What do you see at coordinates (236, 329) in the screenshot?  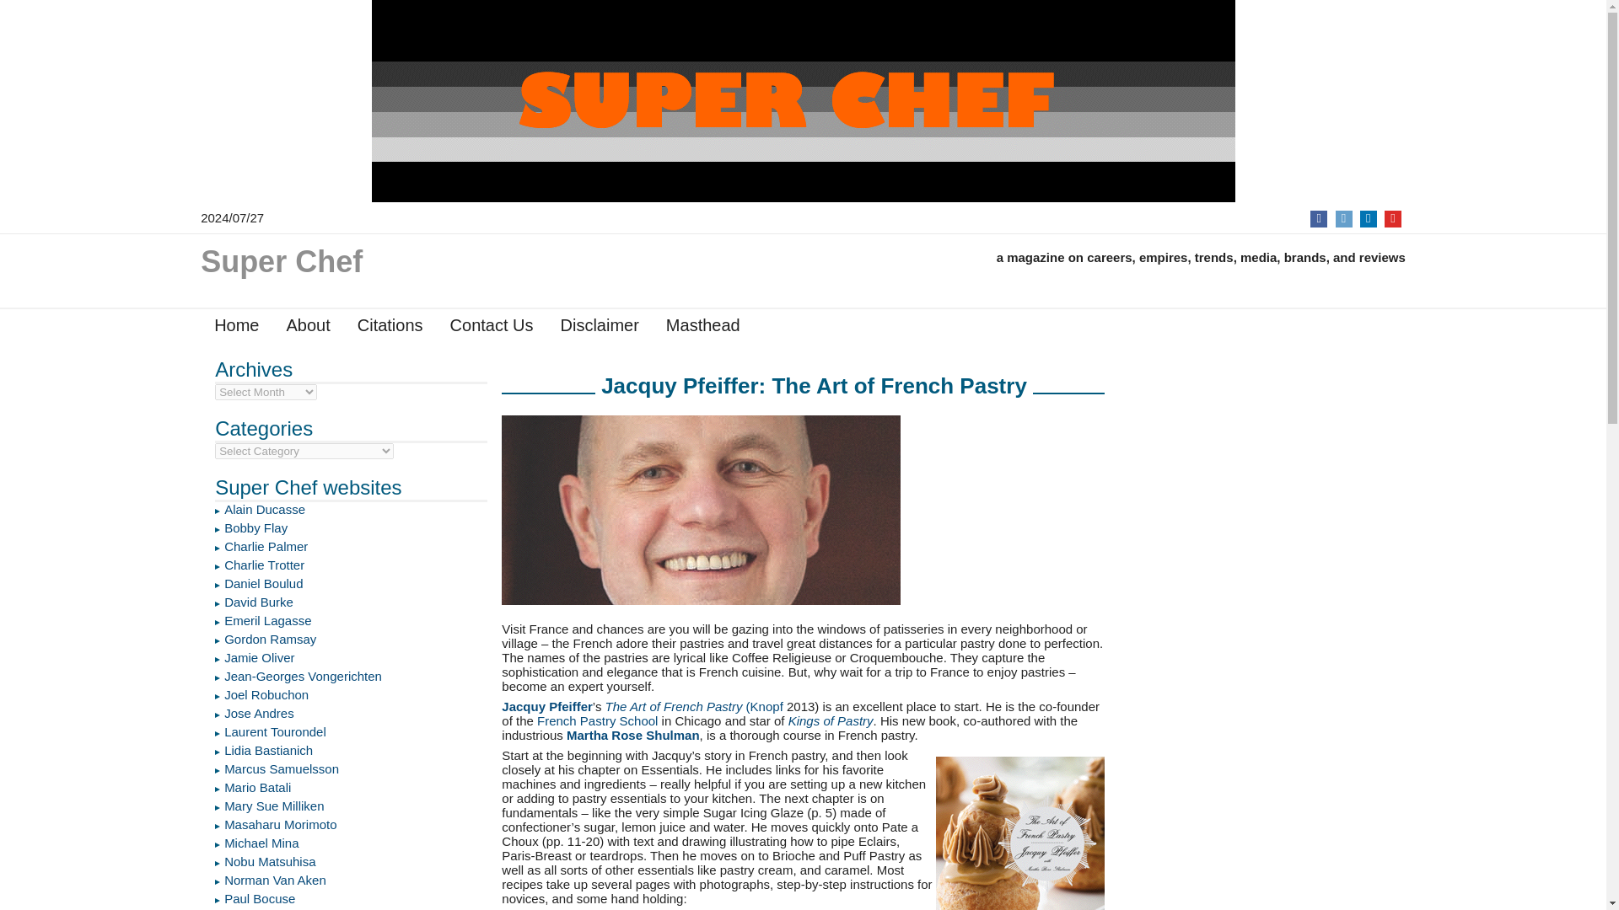 I see `Home` at bounding box center [236, 329].